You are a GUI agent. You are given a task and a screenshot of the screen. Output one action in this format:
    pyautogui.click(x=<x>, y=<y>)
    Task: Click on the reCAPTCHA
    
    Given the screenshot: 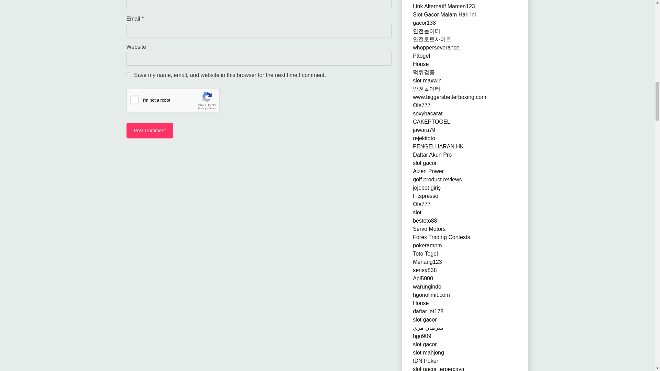 What is the action you would take?
    pyautogui.click(x=179, y=102)
    